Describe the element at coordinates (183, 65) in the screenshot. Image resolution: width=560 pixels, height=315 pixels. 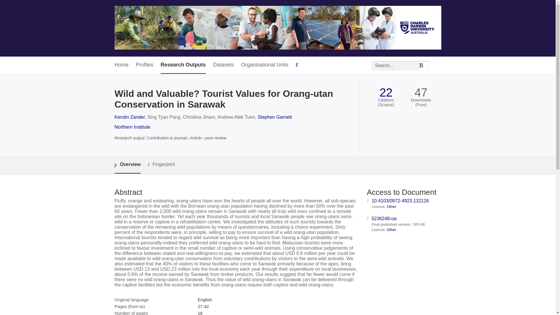
I see `Research Outputs` at that location.